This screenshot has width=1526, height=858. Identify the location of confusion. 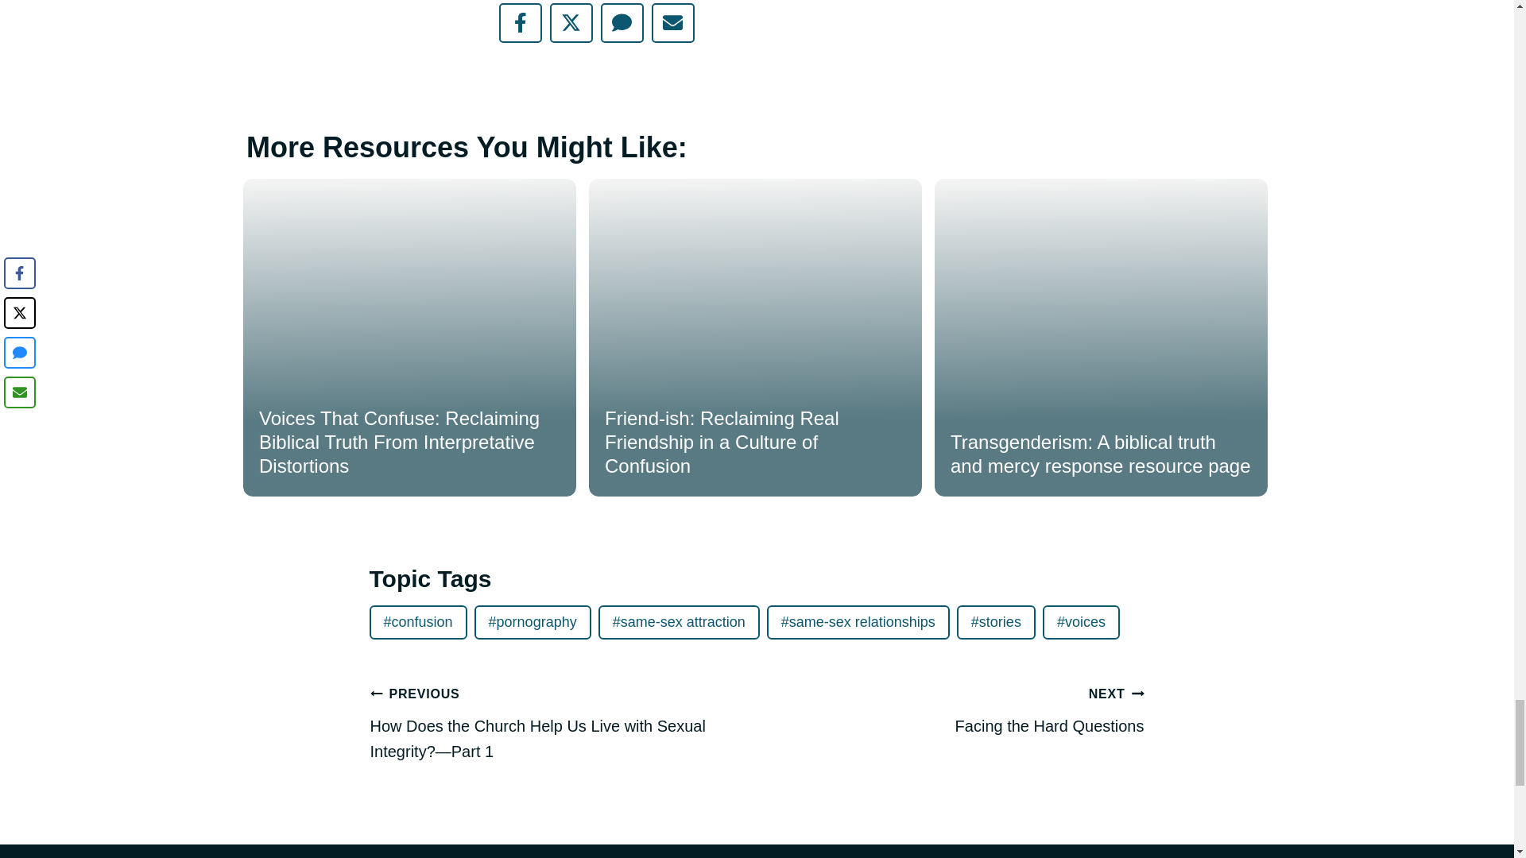
(418, 622).